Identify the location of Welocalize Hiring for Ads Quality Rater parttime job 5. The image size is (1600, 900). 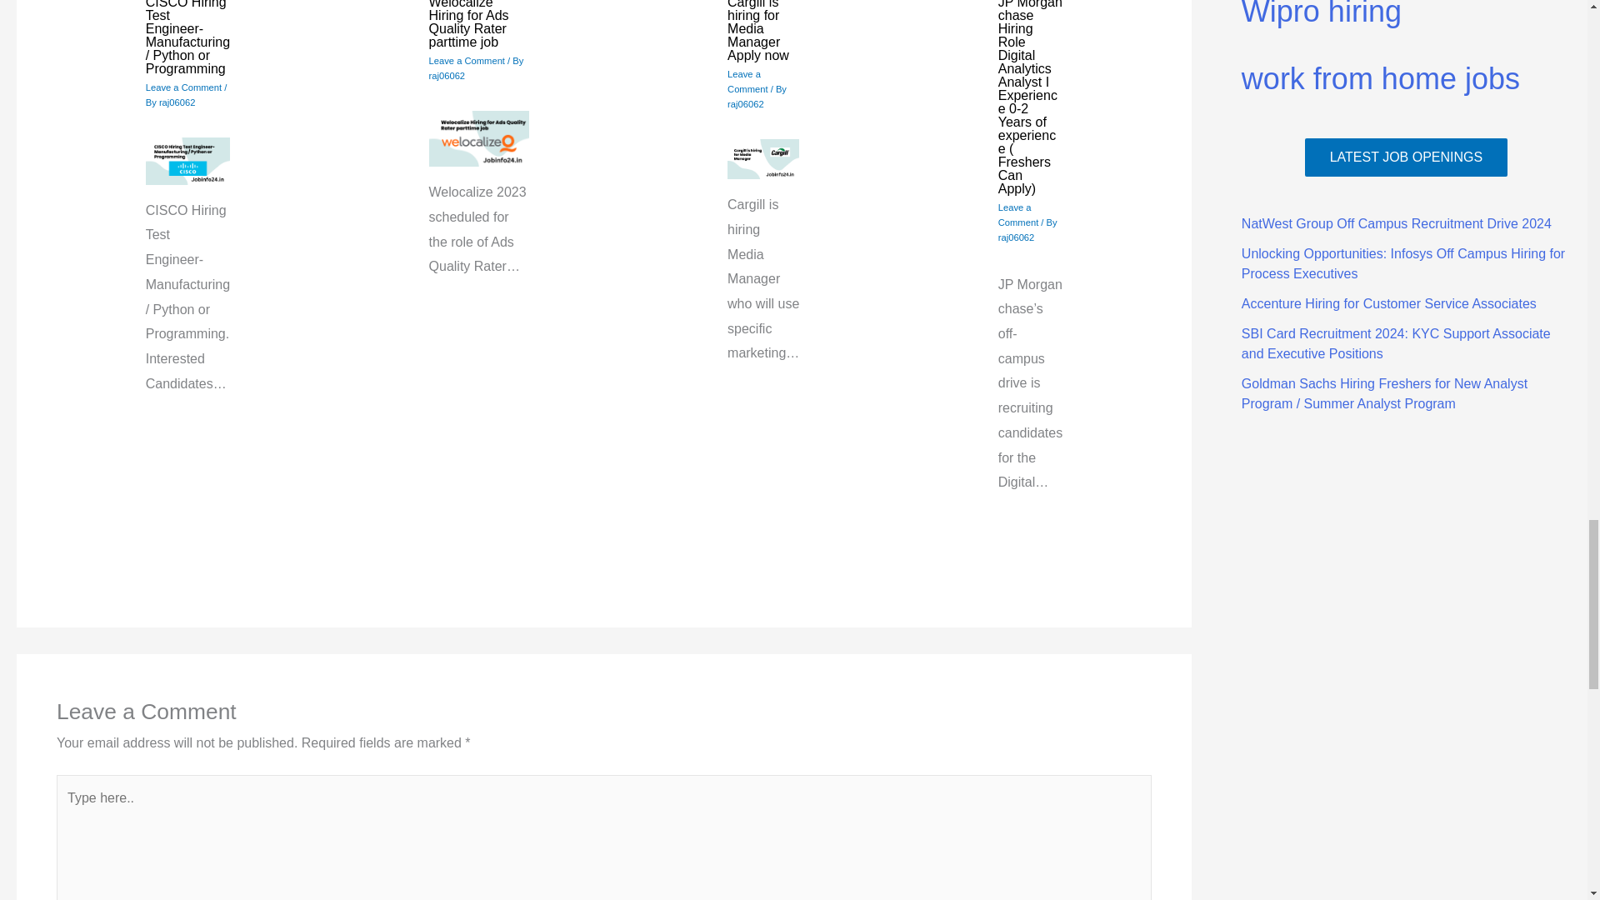
(478, 138).